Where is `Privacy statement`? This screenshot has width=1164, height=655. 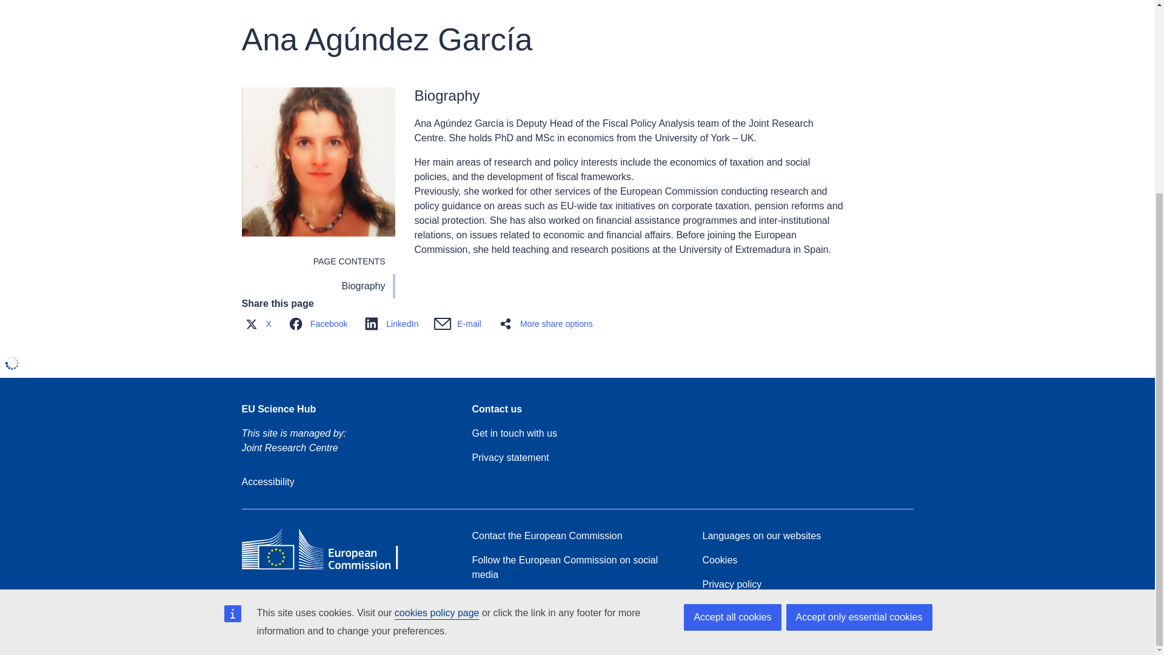
Privacy statement is located at coordinates (509, 457).